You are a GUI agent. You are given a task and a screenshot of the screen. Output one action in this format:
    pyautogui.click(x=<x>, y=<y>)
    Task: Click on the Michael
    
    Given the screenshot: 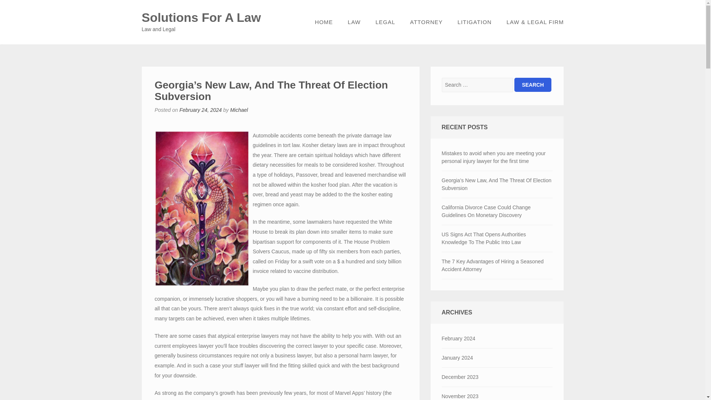 What is the action you would take?
    pyautogui.click(x=238, y=110)
    